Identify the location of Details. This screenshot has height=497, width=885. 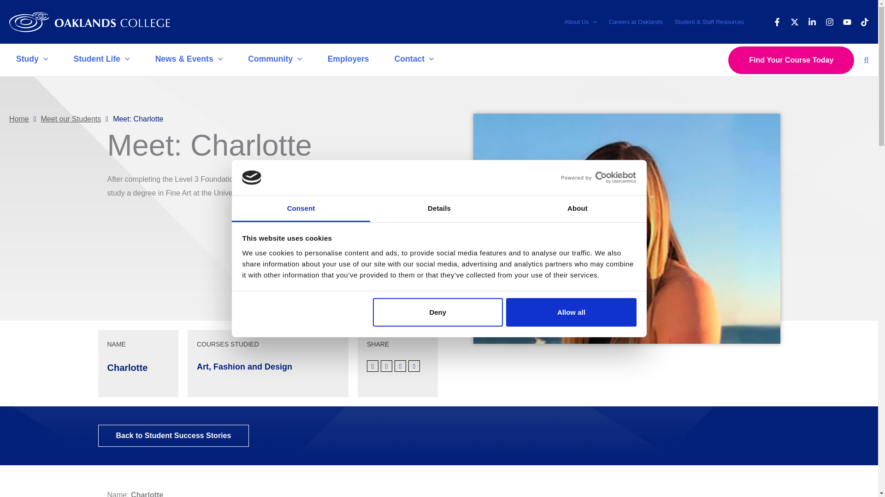
(439, 209).